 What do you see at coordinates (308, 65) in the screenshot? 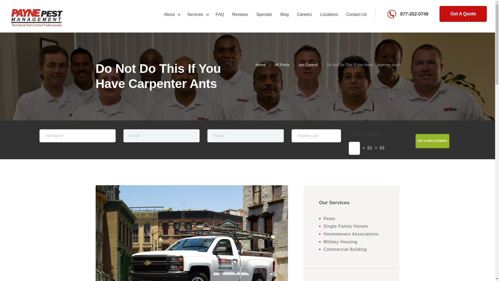
I see `Ant Control` at bounding box center [308, 65].